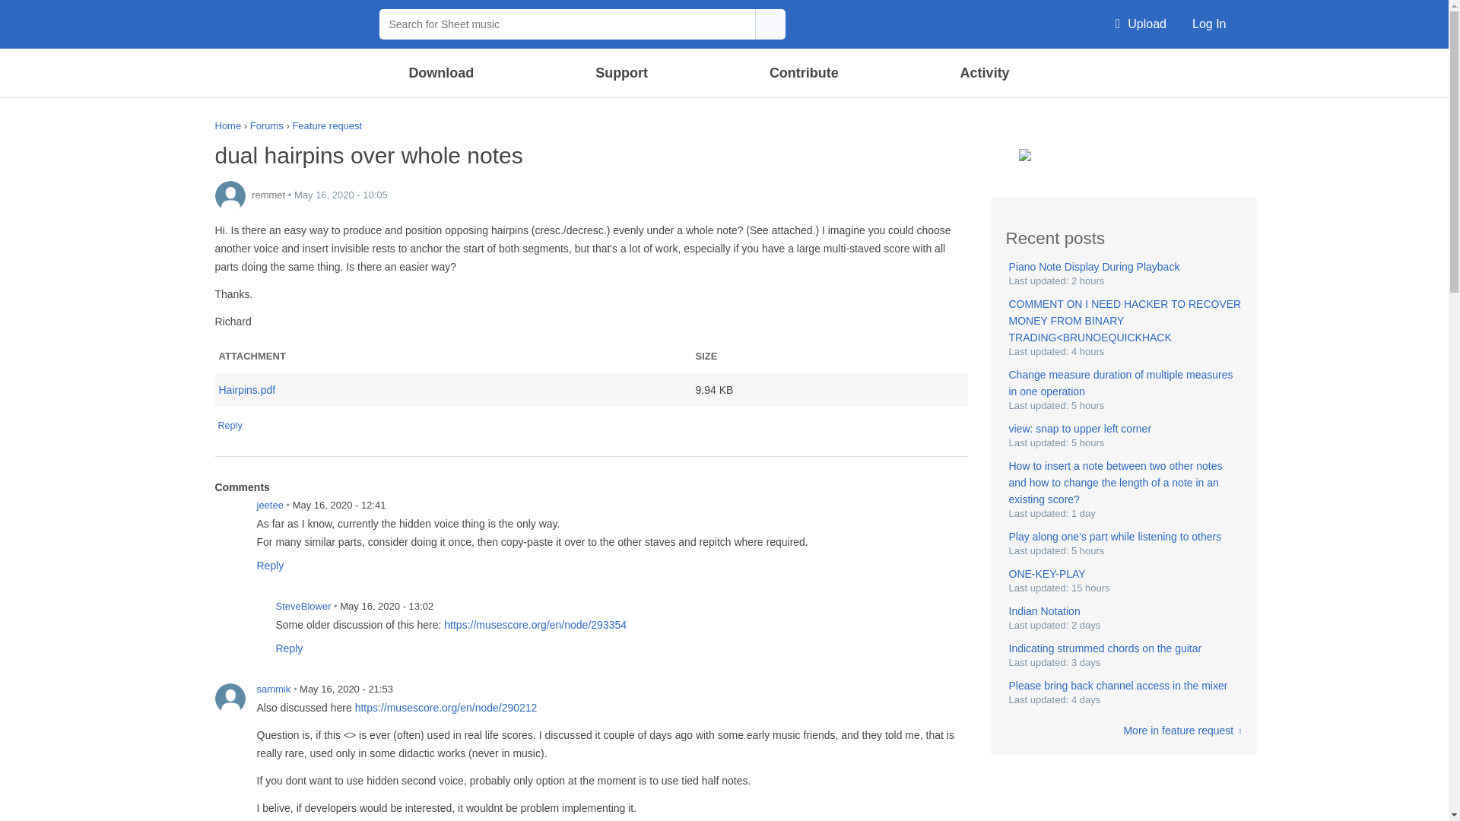 The image size is (1460, 821). What do you see at coordinates (1209, 24) in the screenshot?
I see `Log In` at bounding box center [1209, 24].